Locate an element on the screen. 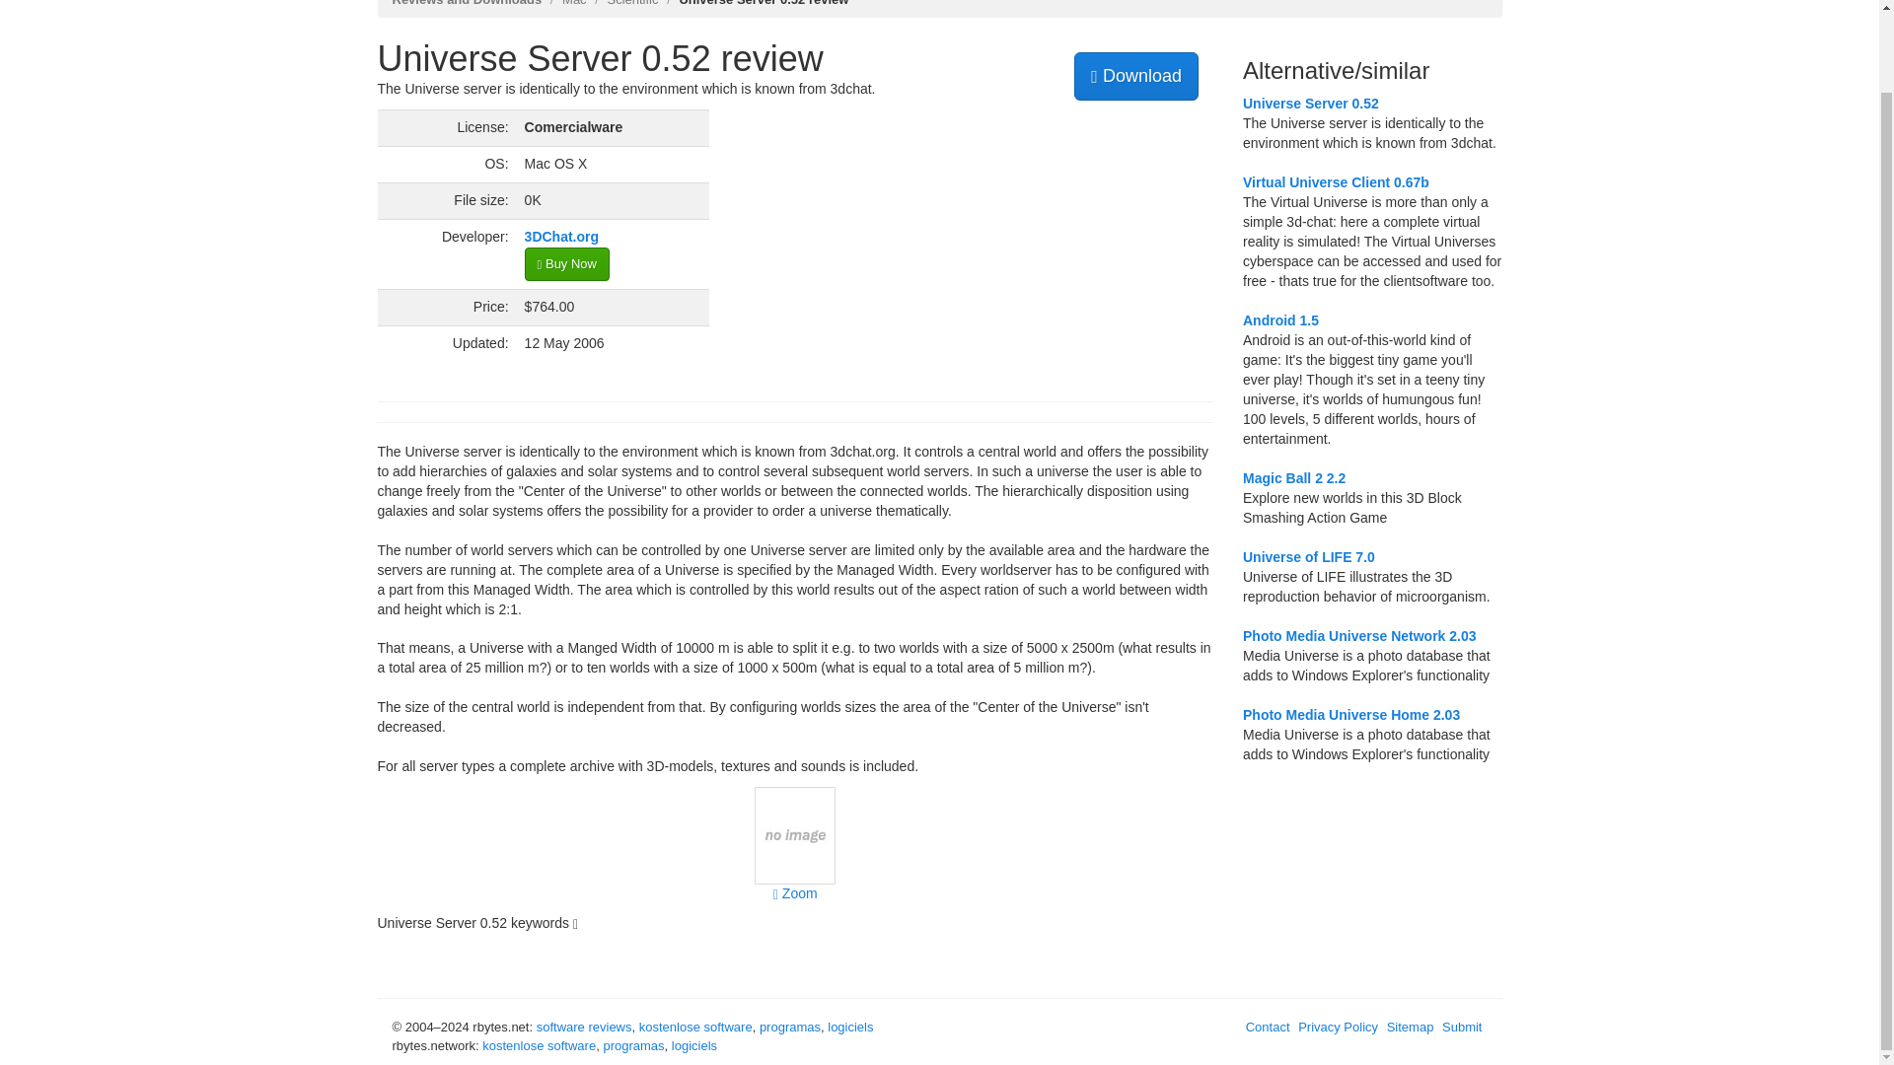 This screenshot has height=1065, width=1894. logiciels is located at coordinates (850, 1026).